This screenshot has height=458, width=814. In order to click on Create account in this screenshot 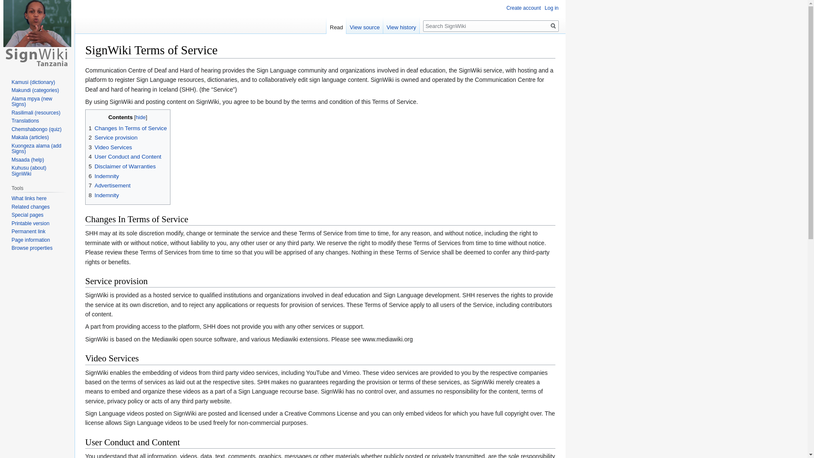, I will do `click(523, 8)`.